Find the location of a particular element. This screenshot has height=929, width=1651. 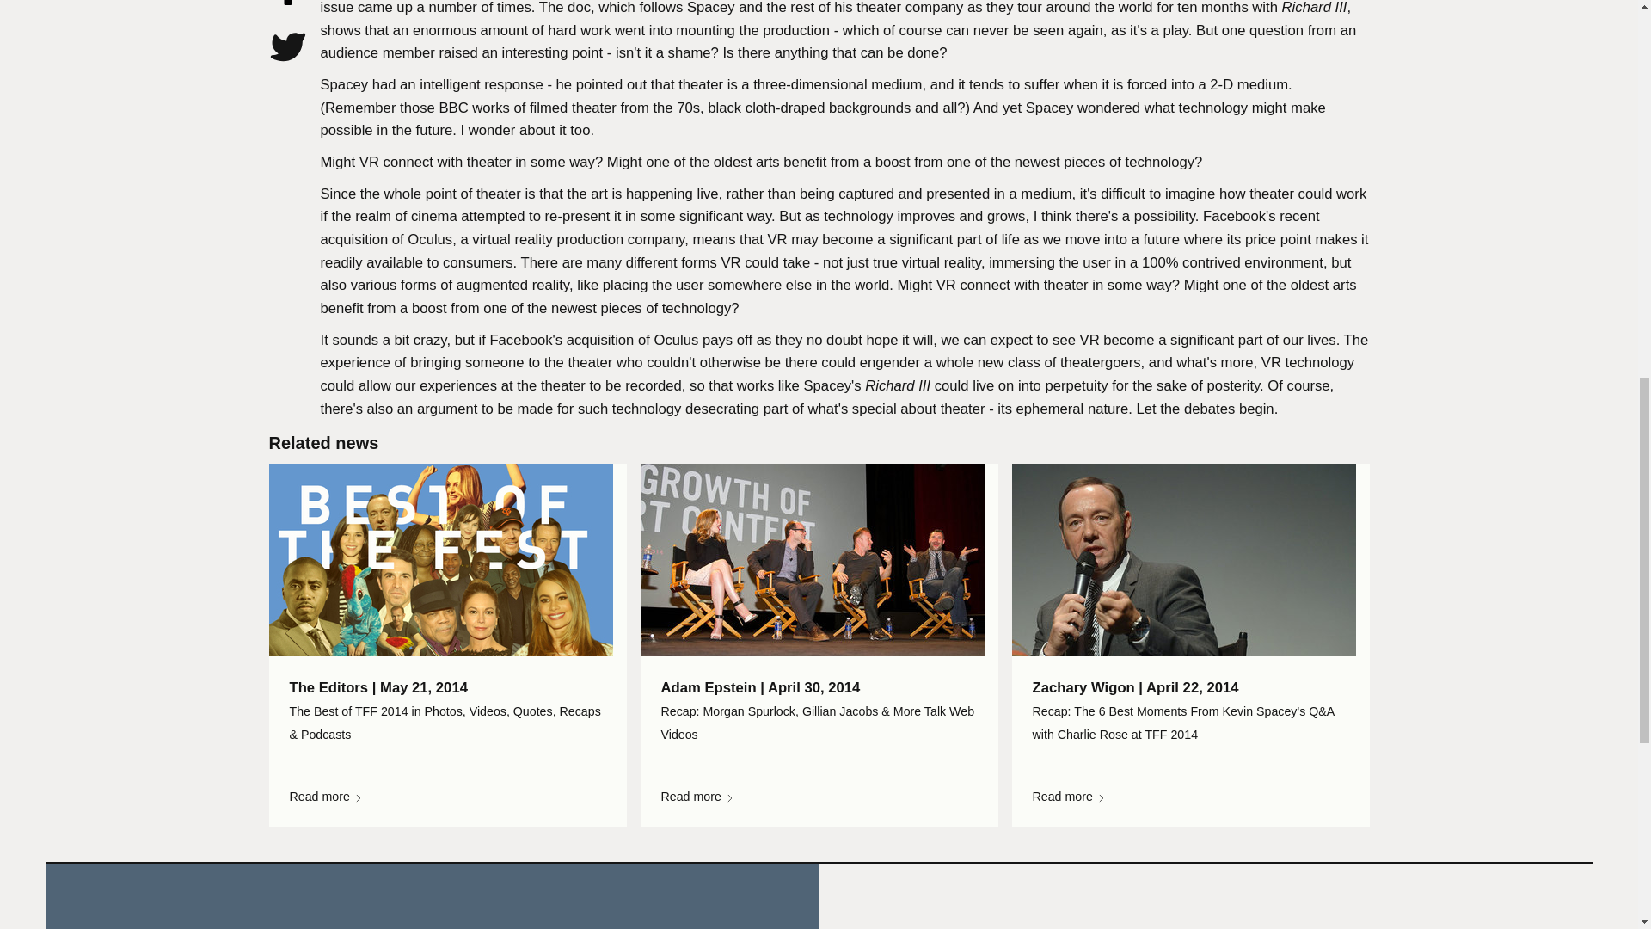

Read more is located at coordinates (1189, 797).